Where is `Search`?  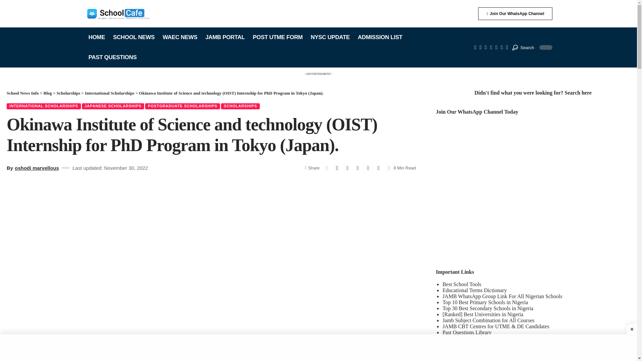 Search is located at coordinates (523, 47).